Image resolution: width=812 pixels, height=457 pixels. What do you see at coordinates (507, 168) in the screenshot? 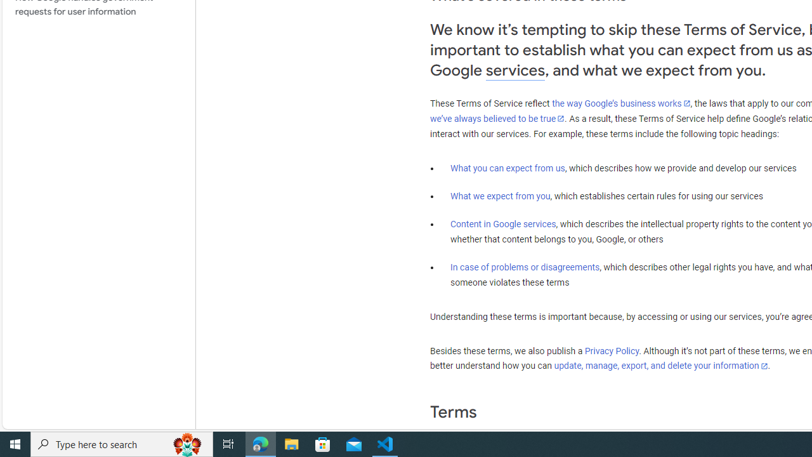
I see `What you can expect from us` at bounding box center [507, 168].